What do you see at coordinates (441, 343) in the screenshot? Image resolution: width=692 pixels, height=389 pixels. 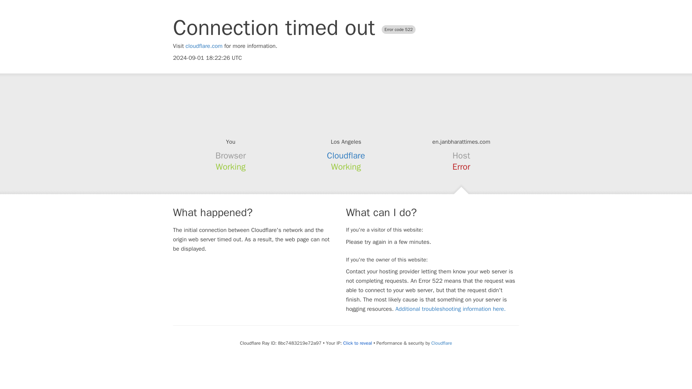 I see `Cloudflare` at bounding box center [441, 343].